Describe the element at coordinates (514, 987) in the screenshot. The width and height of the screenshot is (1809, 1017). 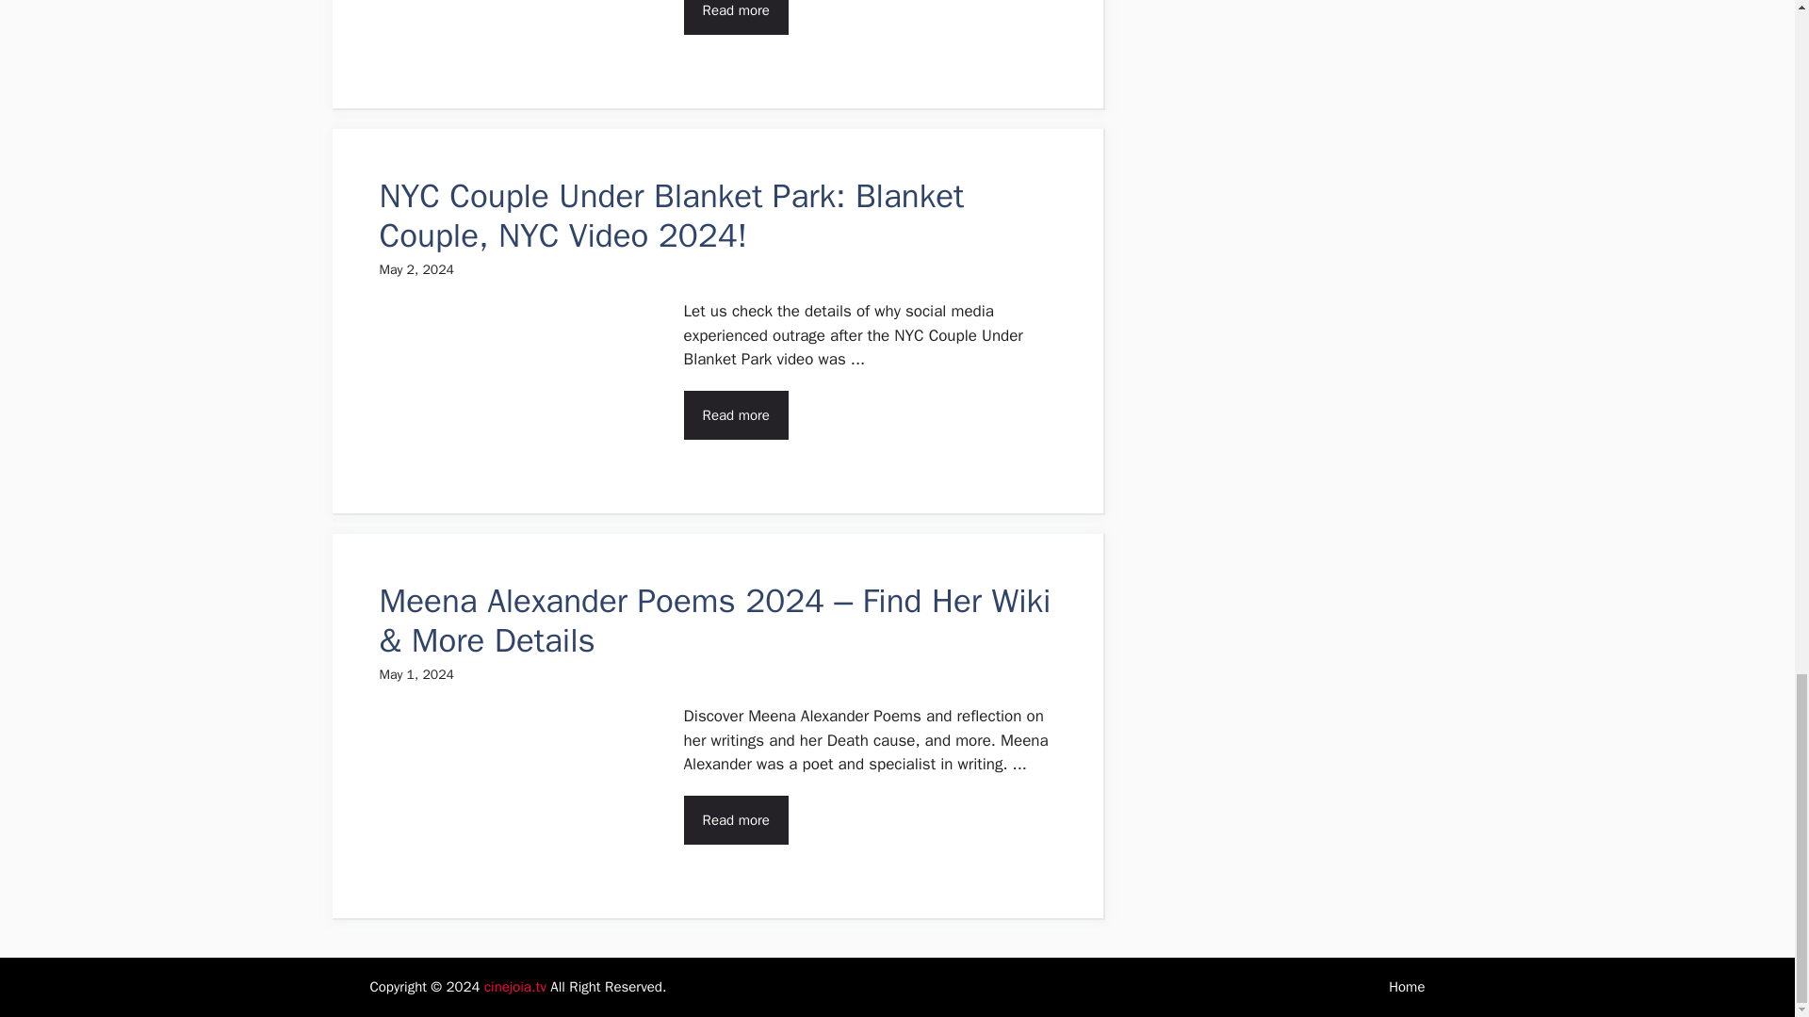
I see `cinejoia.tv` at that location.